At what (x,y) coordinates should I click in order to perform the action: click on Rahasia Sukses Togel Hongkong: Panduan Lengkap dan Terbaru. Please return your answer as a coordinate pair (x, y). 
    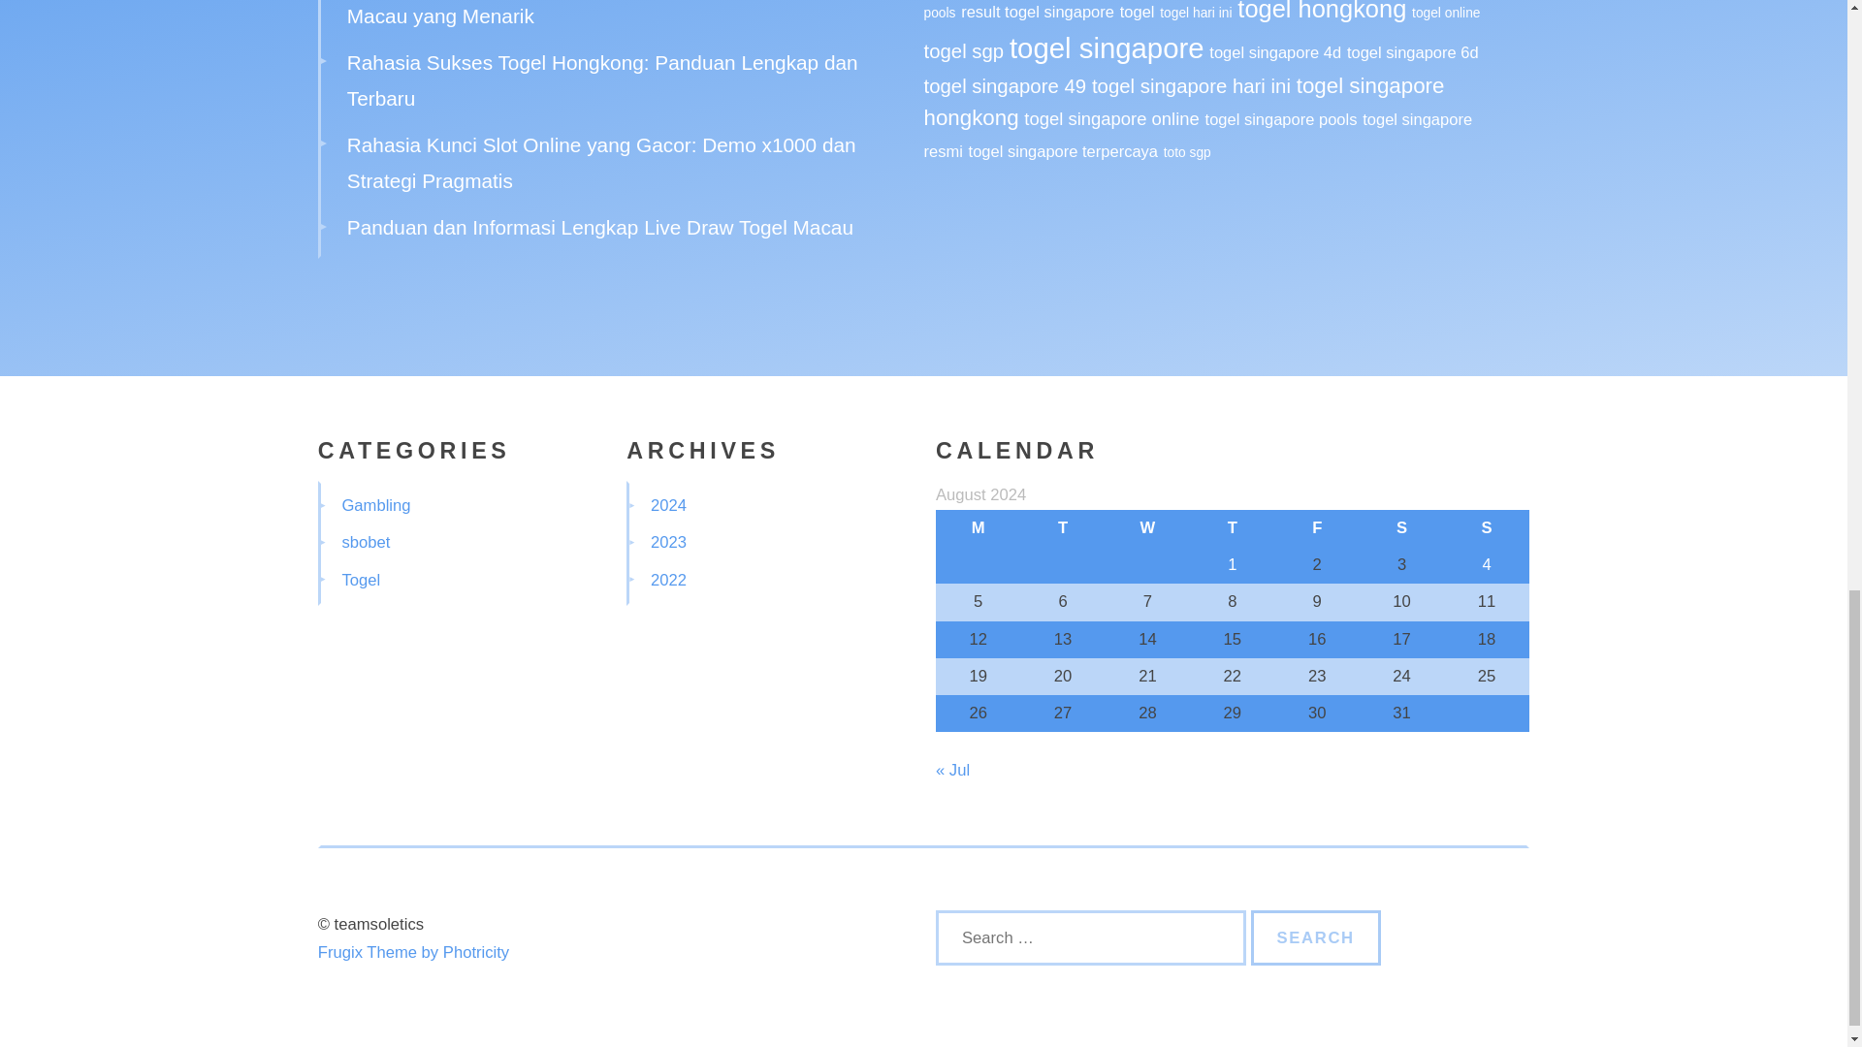
    Looking at the image, I should click on (602, 79).